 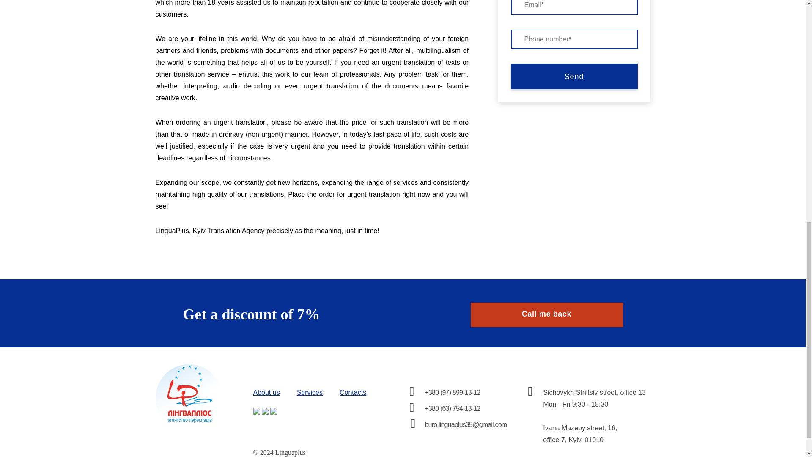 I want to click on Contacts, so click(x=353, y=393).